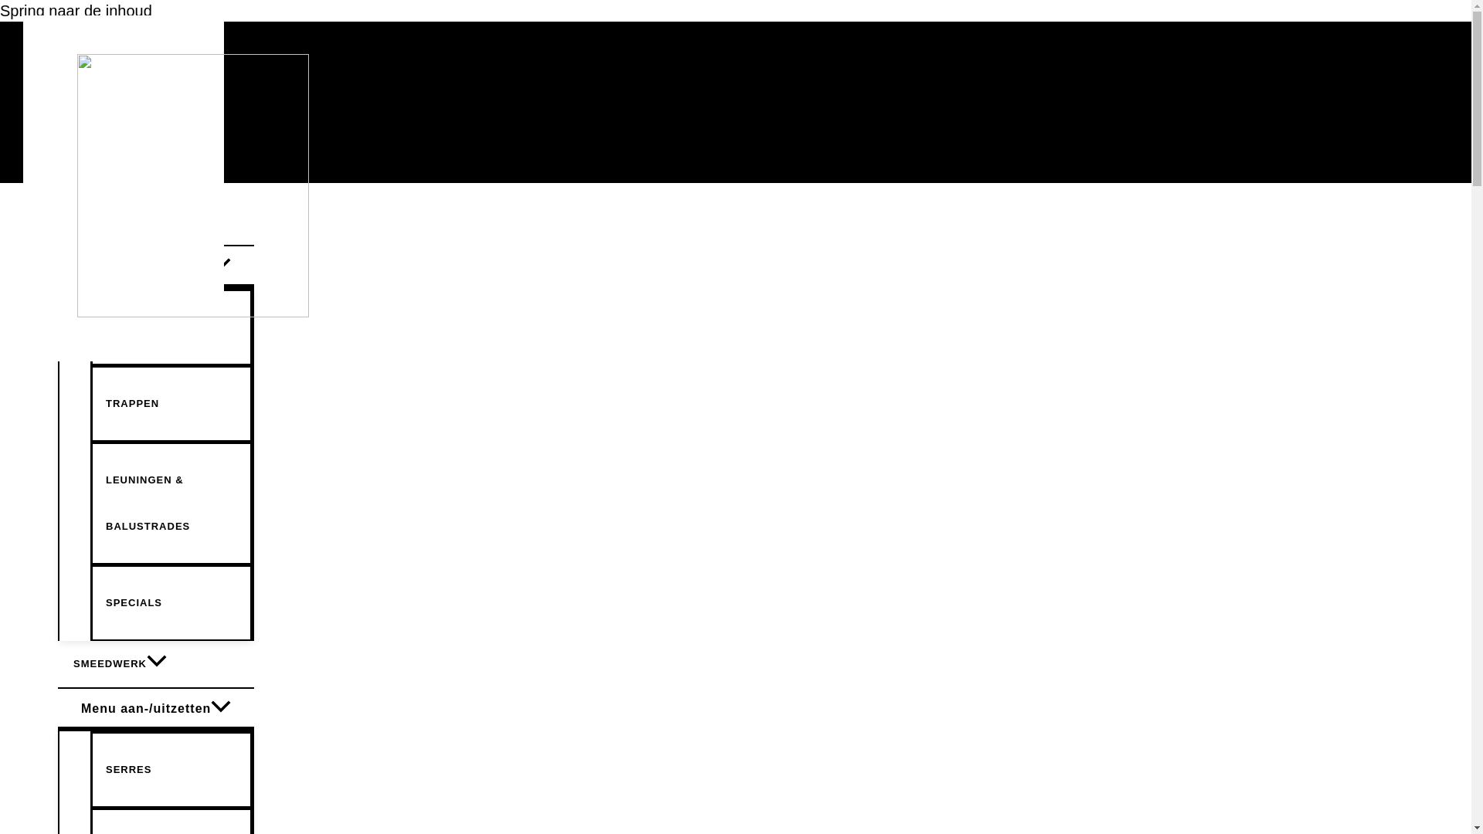  I want to click on SERRES, so click(171, 769).